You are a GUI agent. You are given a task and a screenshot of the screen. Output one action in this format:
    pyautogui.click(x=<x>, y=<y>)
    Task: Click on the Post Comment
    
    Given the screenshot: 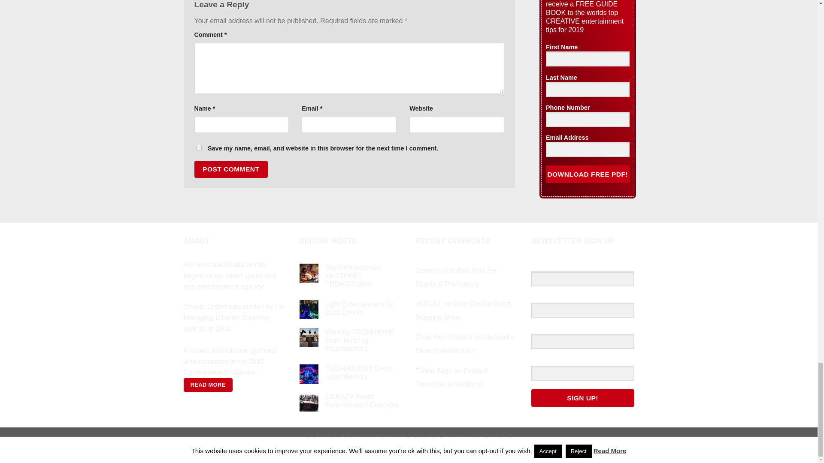 What is the action you would take?
    pyautogui.click(x=231, y=169)
    